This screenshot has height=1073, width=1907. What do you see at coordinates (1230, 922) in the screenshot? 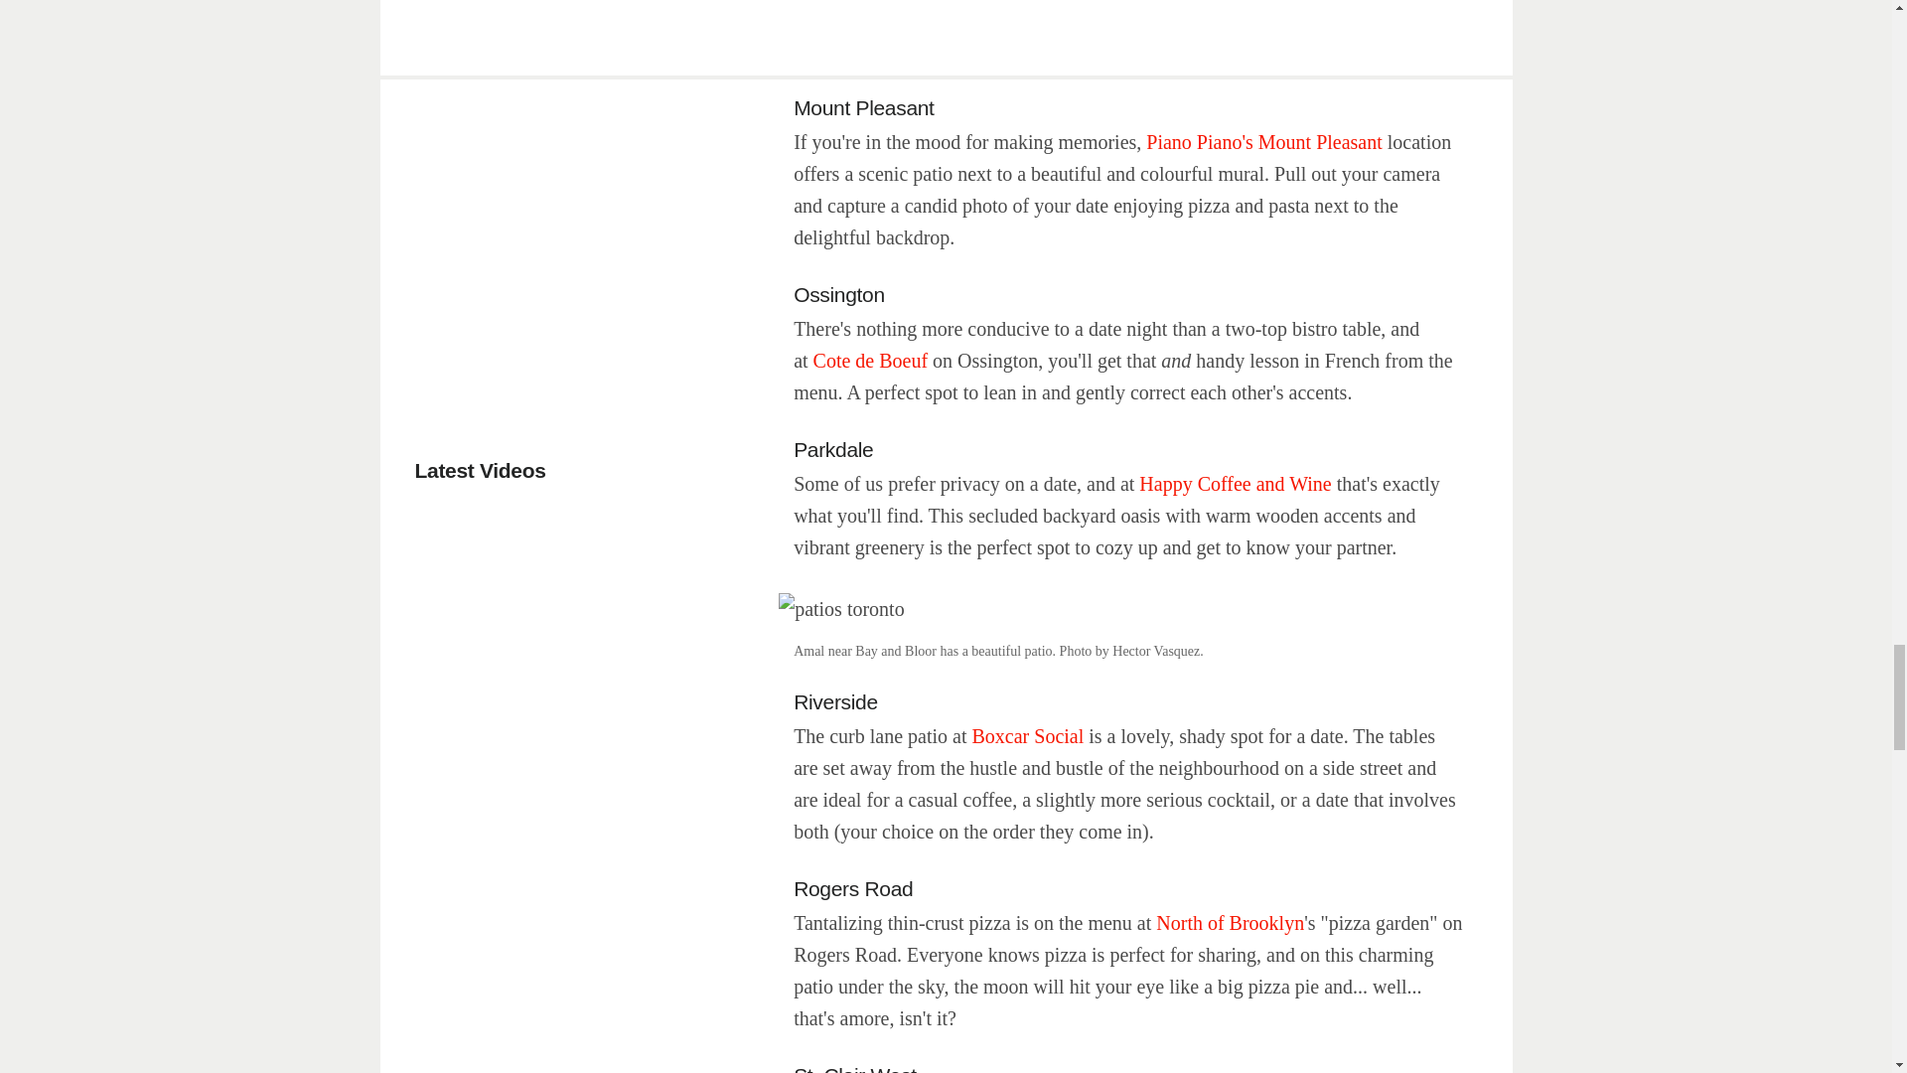
I see `North of Brooklyn` at bounding box center [1230, 922].